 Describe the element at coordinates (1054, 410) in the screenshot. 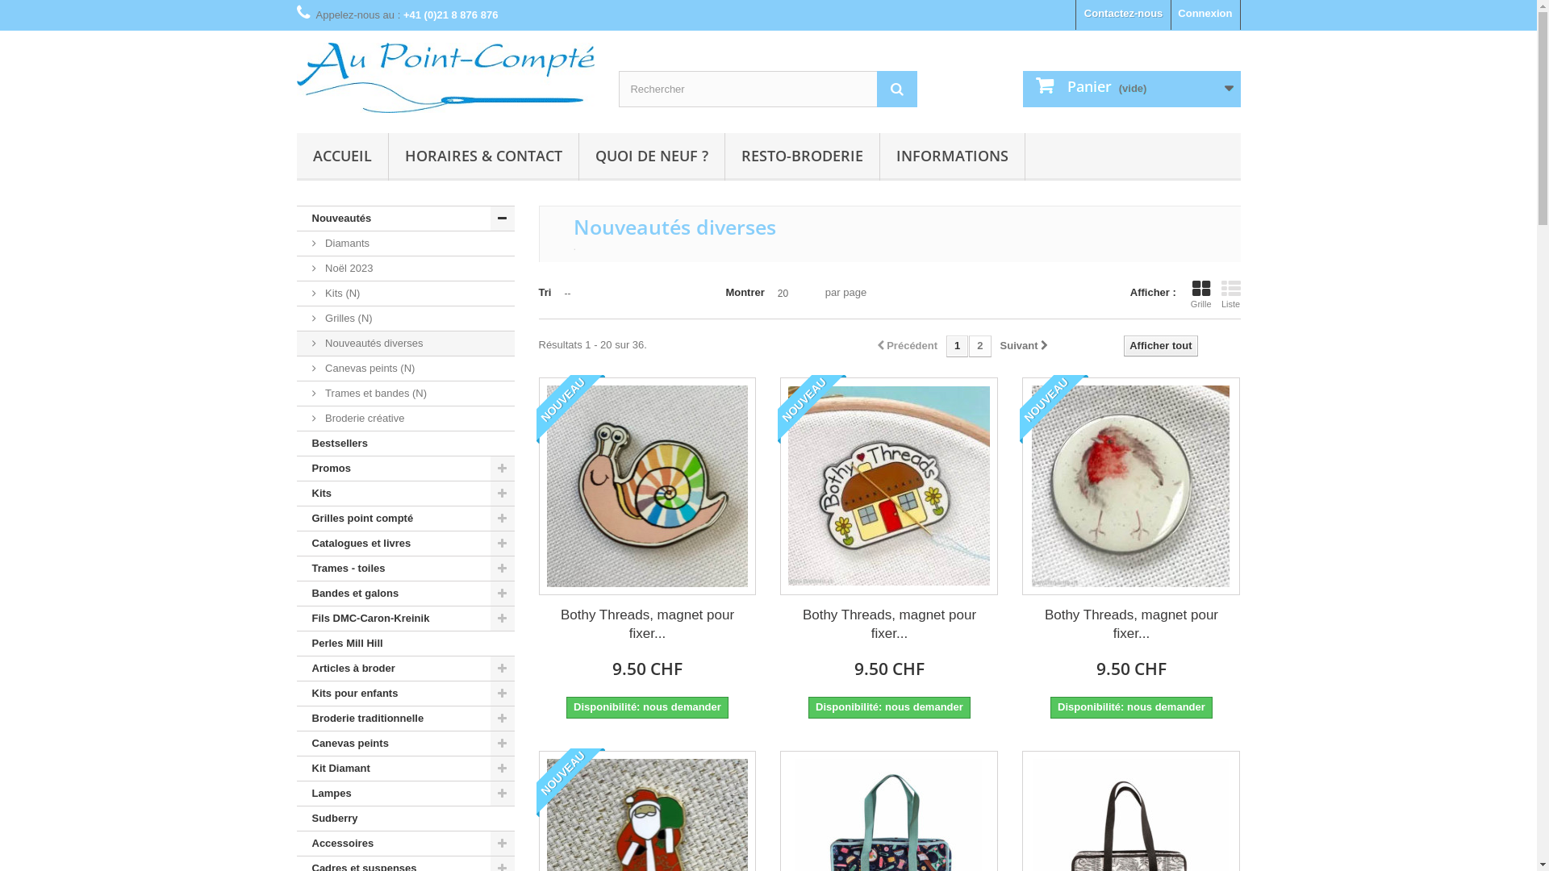

I see `NOUVEAU` at that location.